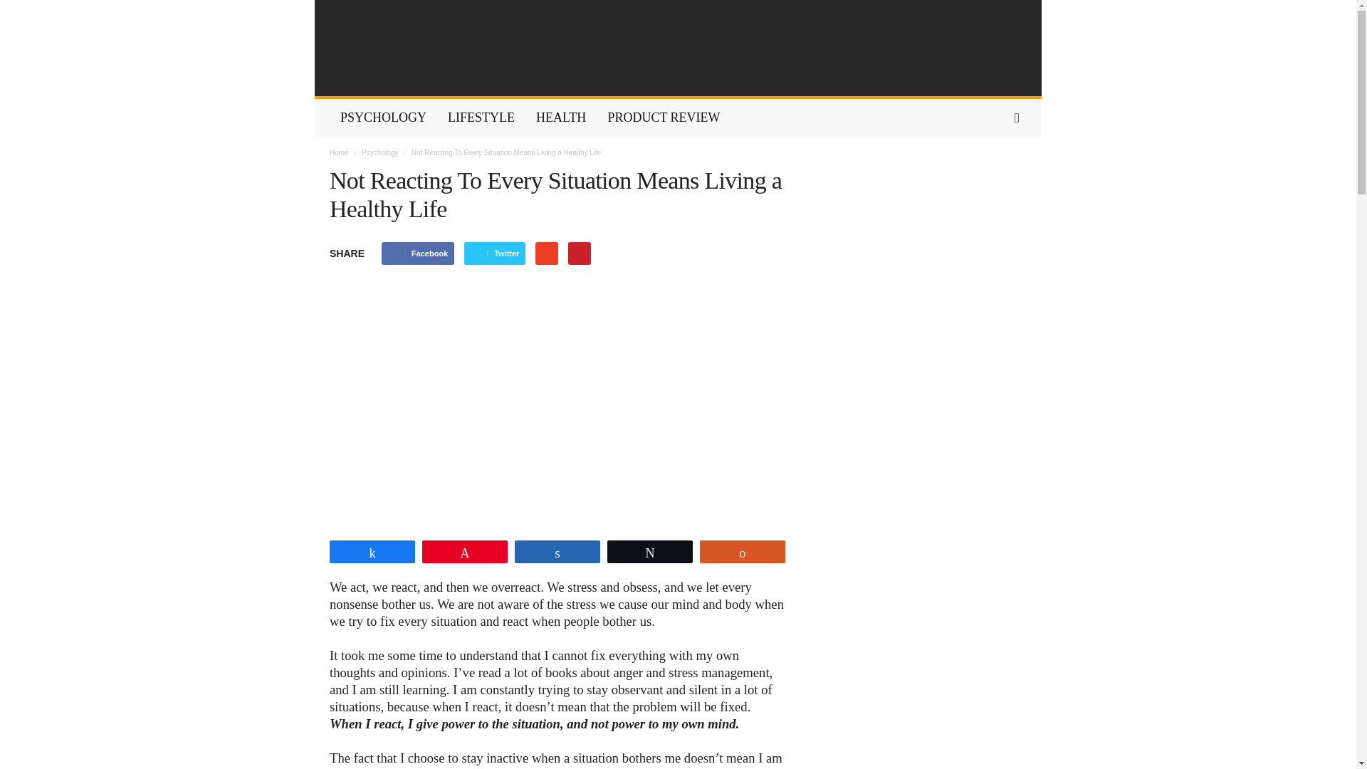 The width and height of the screenshot is (1367, 769). What do you see at coordinates (381, 152) in the screenshot?
I see `View all posts in Psychology` at bounding box center [381, 152].